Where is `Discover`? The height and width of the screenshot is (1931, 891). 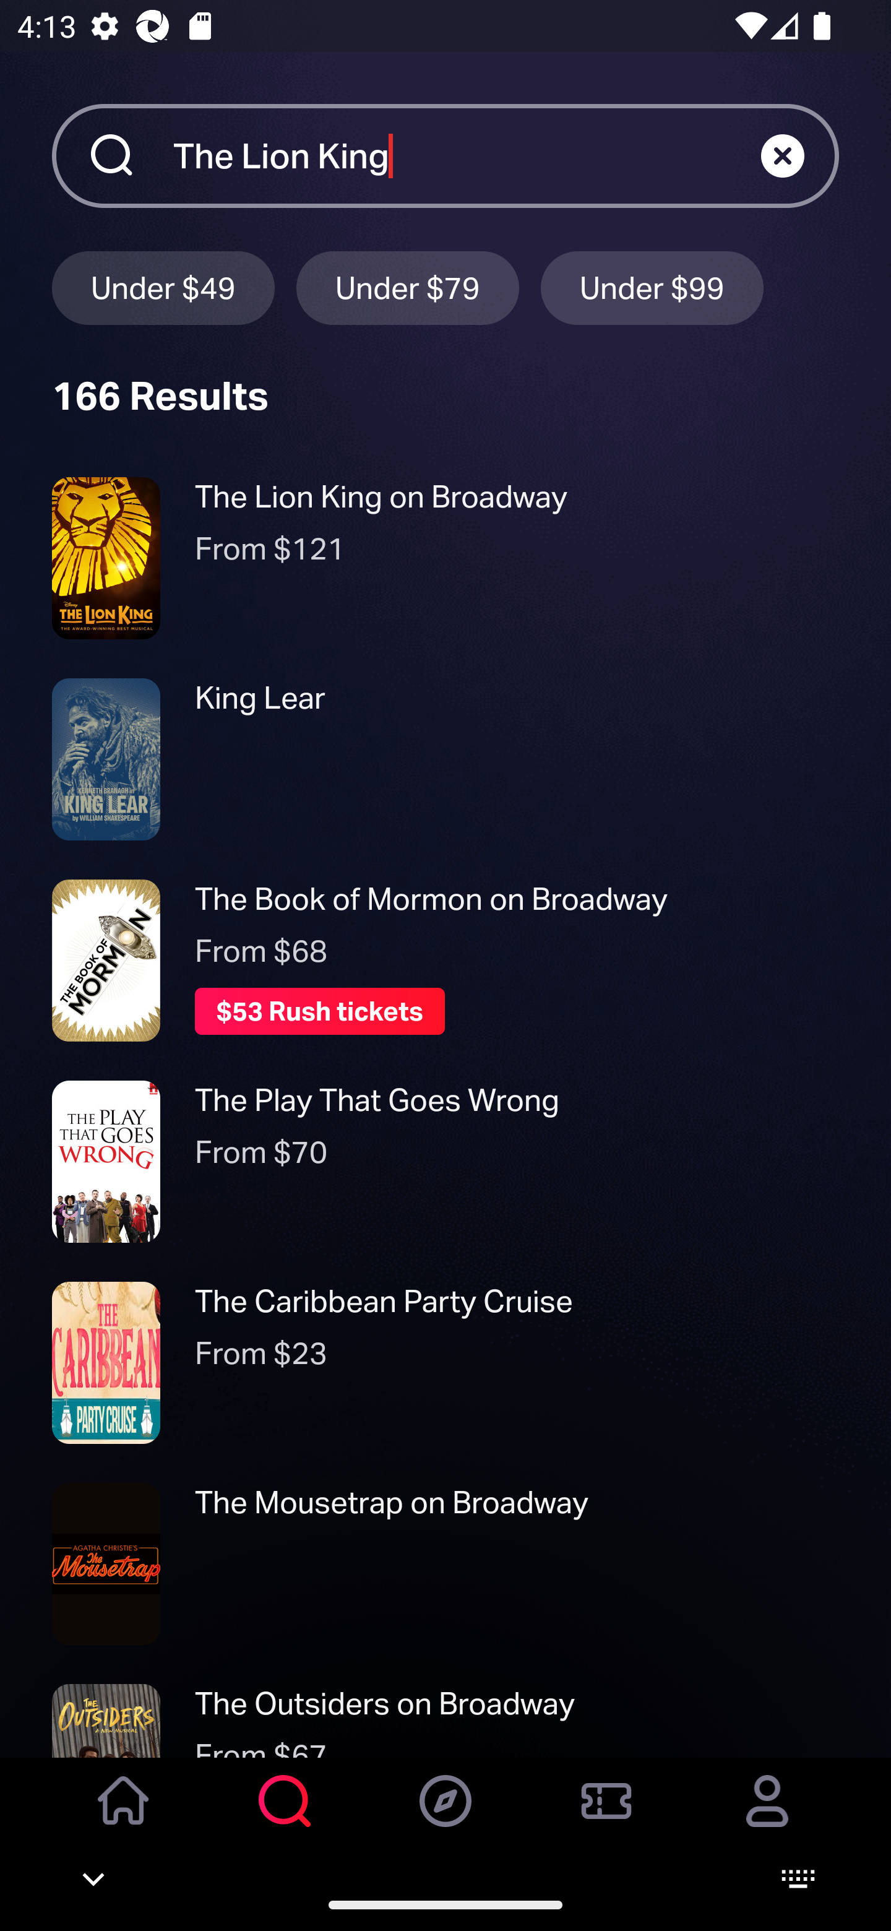
Discover is located at coordinates (445, 1818).